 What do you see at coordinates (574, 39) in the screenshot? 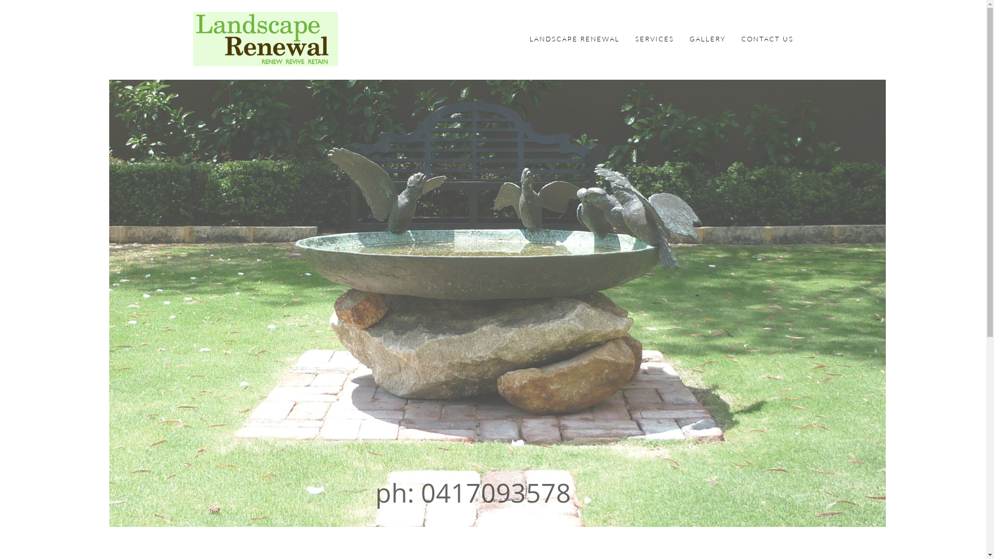
I see `LANDSCAPE RENEWAL` at bounding box center [574, 39].